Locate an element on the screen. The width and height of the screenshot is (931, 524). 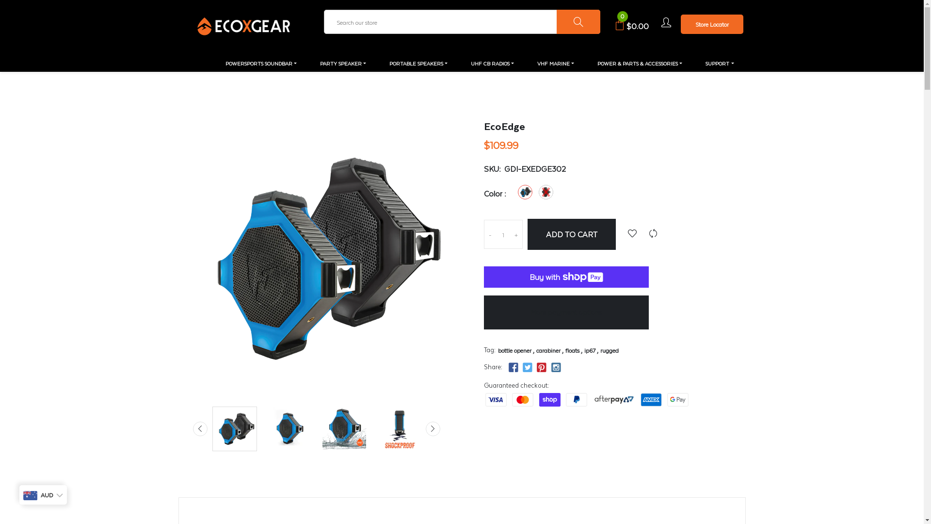
floats is located at coordinates (572, 350).